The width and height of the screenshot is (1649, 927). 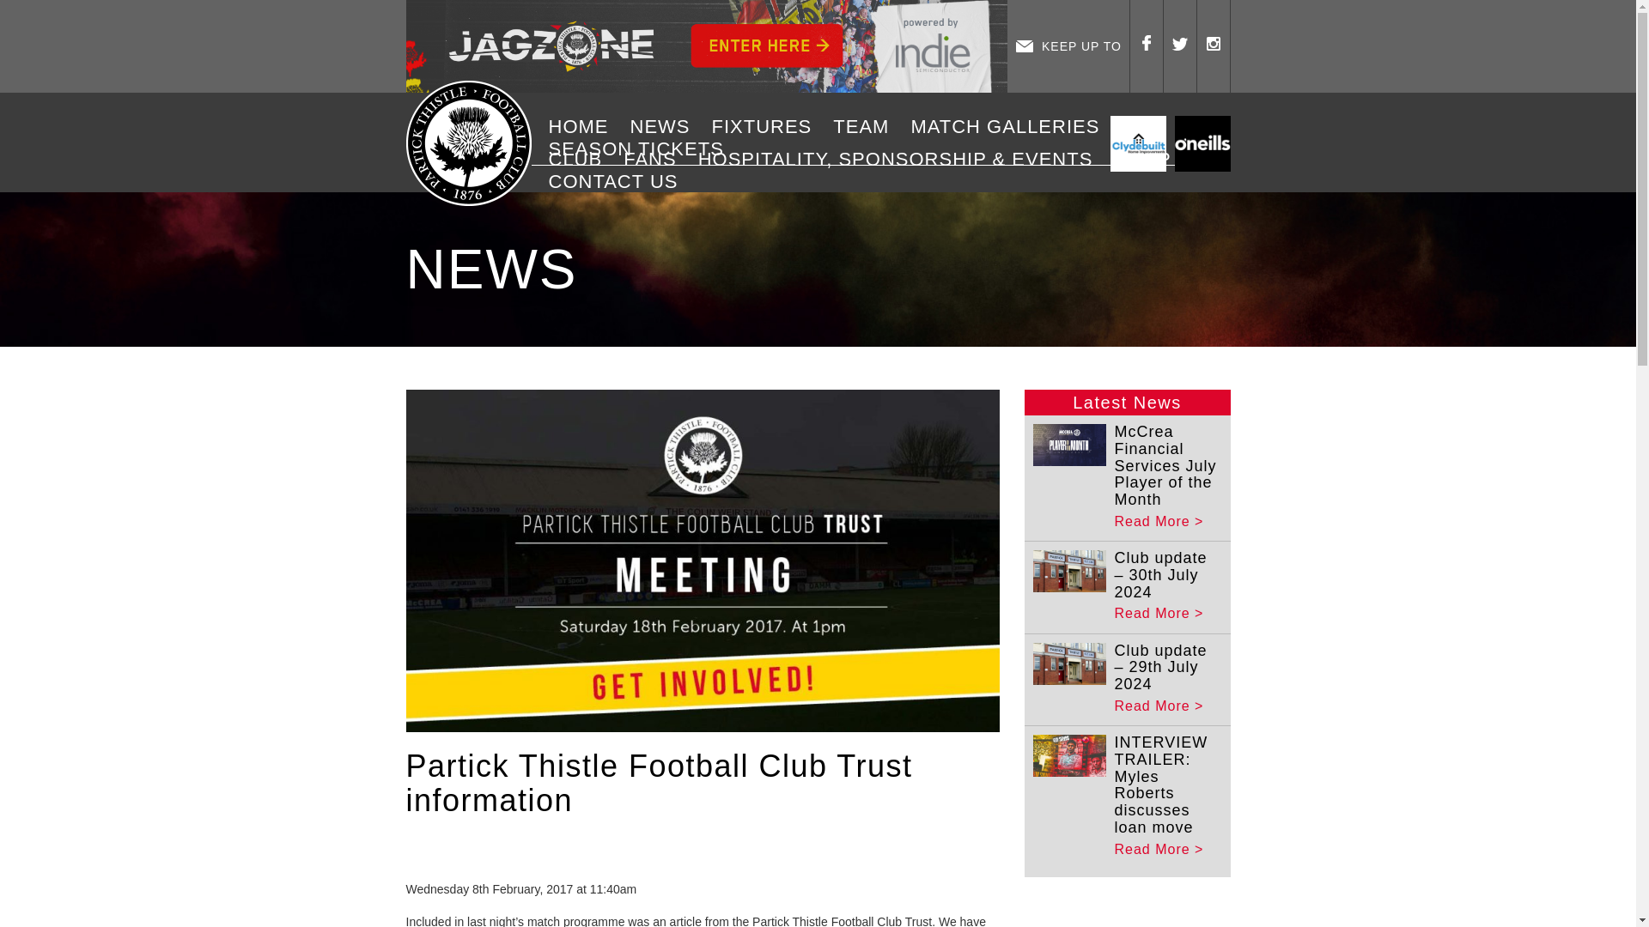 What do you see at coordinates (581, 159) in the screenshot?
I see `CLUB` at bounding box center [581, 159].